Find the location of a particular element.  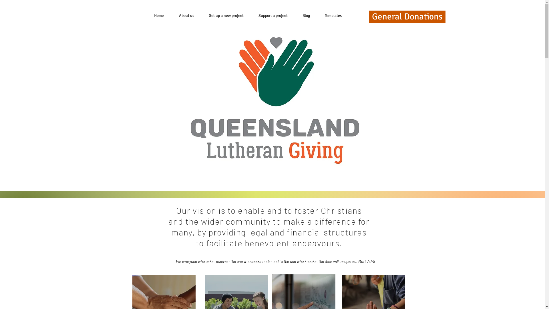

General Donations is located at coordinates (407, 17).